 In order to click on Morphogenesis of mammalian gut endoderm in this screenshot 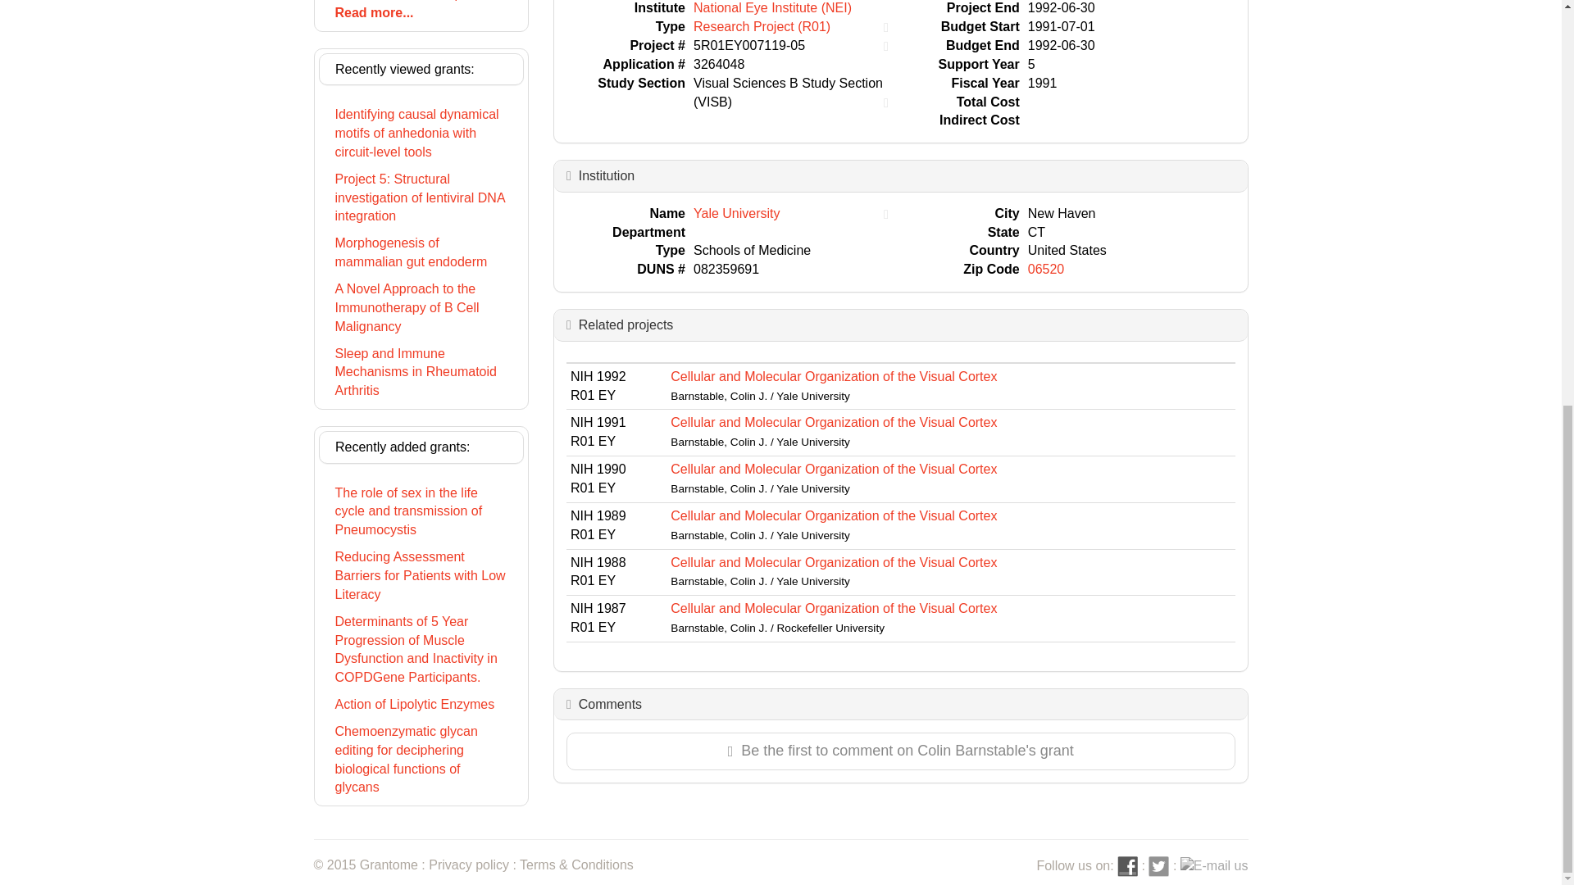, I will do `click(421, 252)`.